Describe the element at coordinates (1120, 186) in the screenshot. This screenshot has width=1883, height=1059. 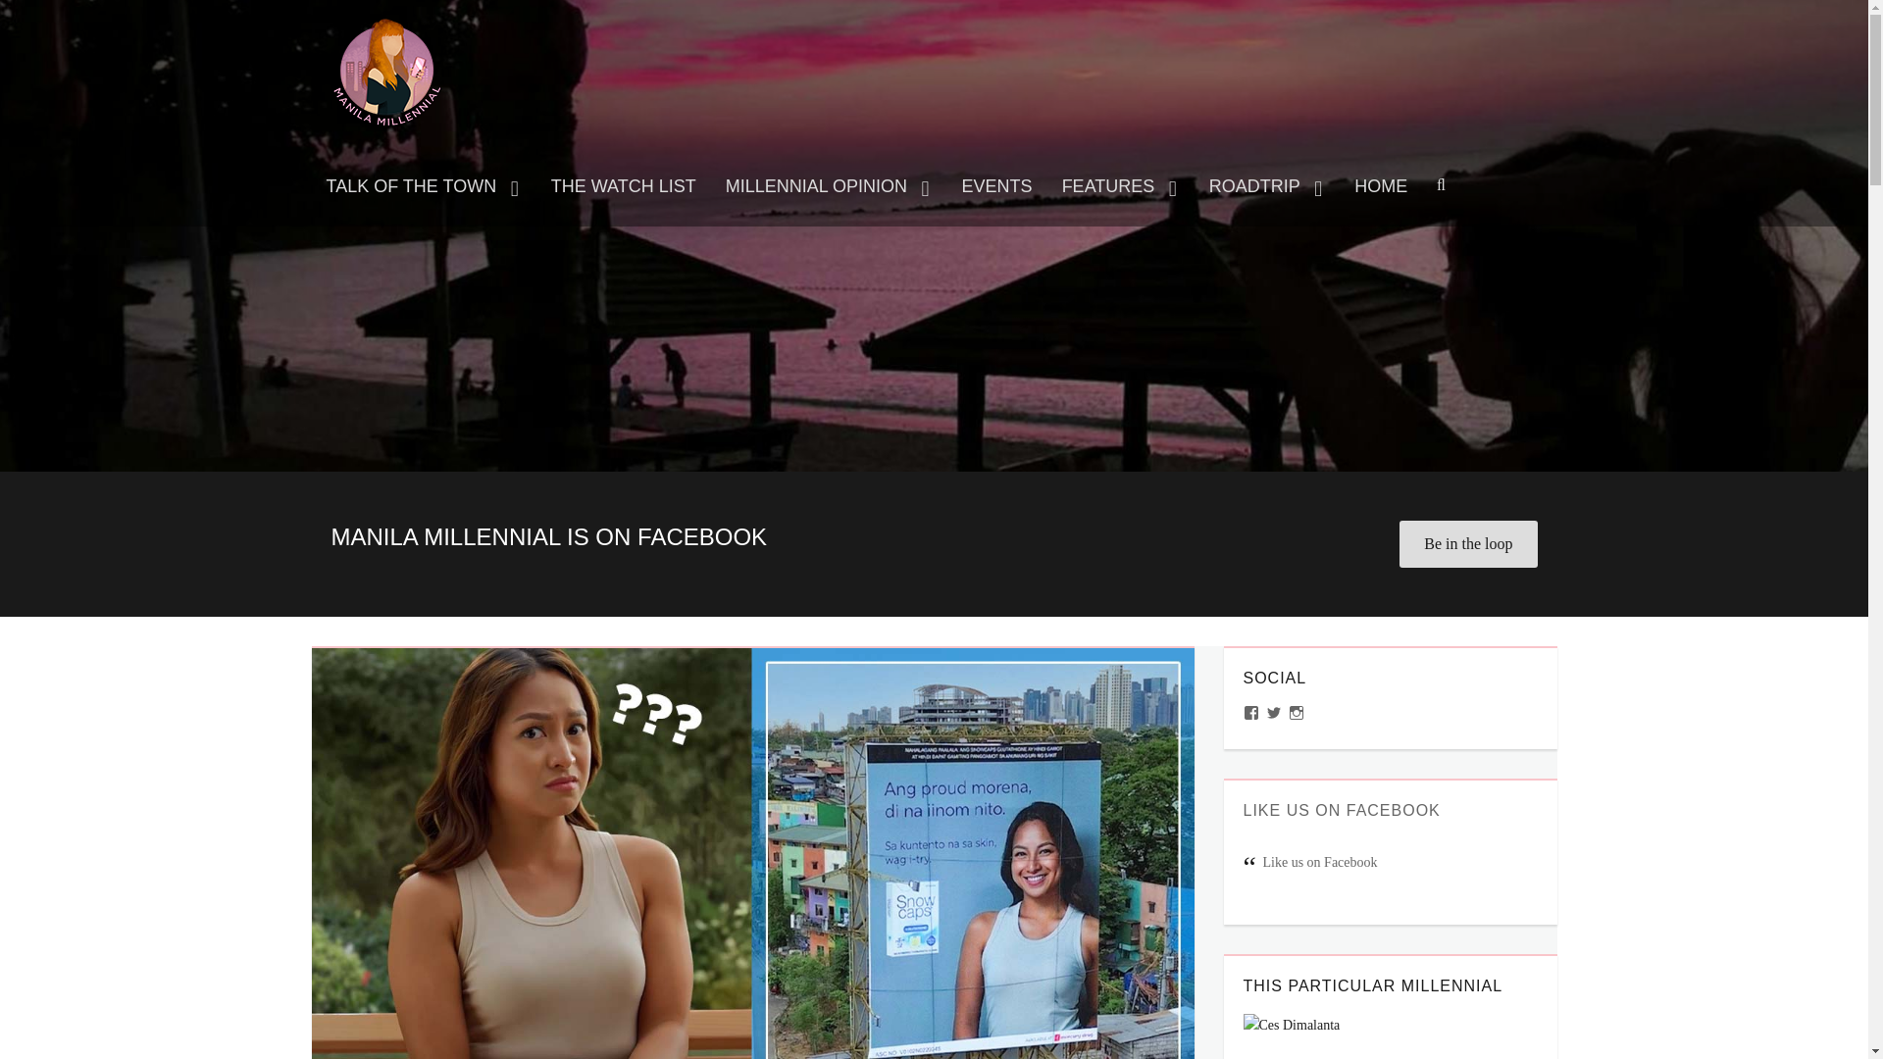
I see `FEATURES` at that location.